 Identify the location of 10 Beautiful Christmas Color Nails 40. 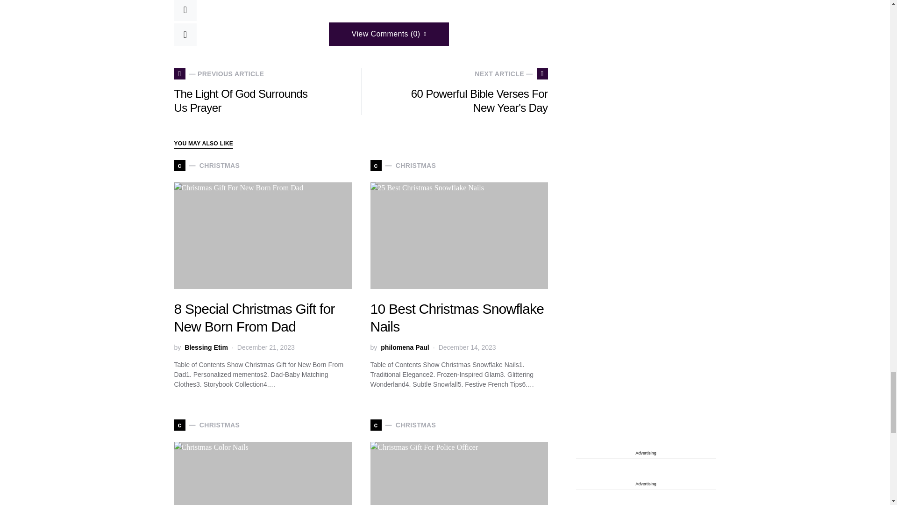
(263, 473).